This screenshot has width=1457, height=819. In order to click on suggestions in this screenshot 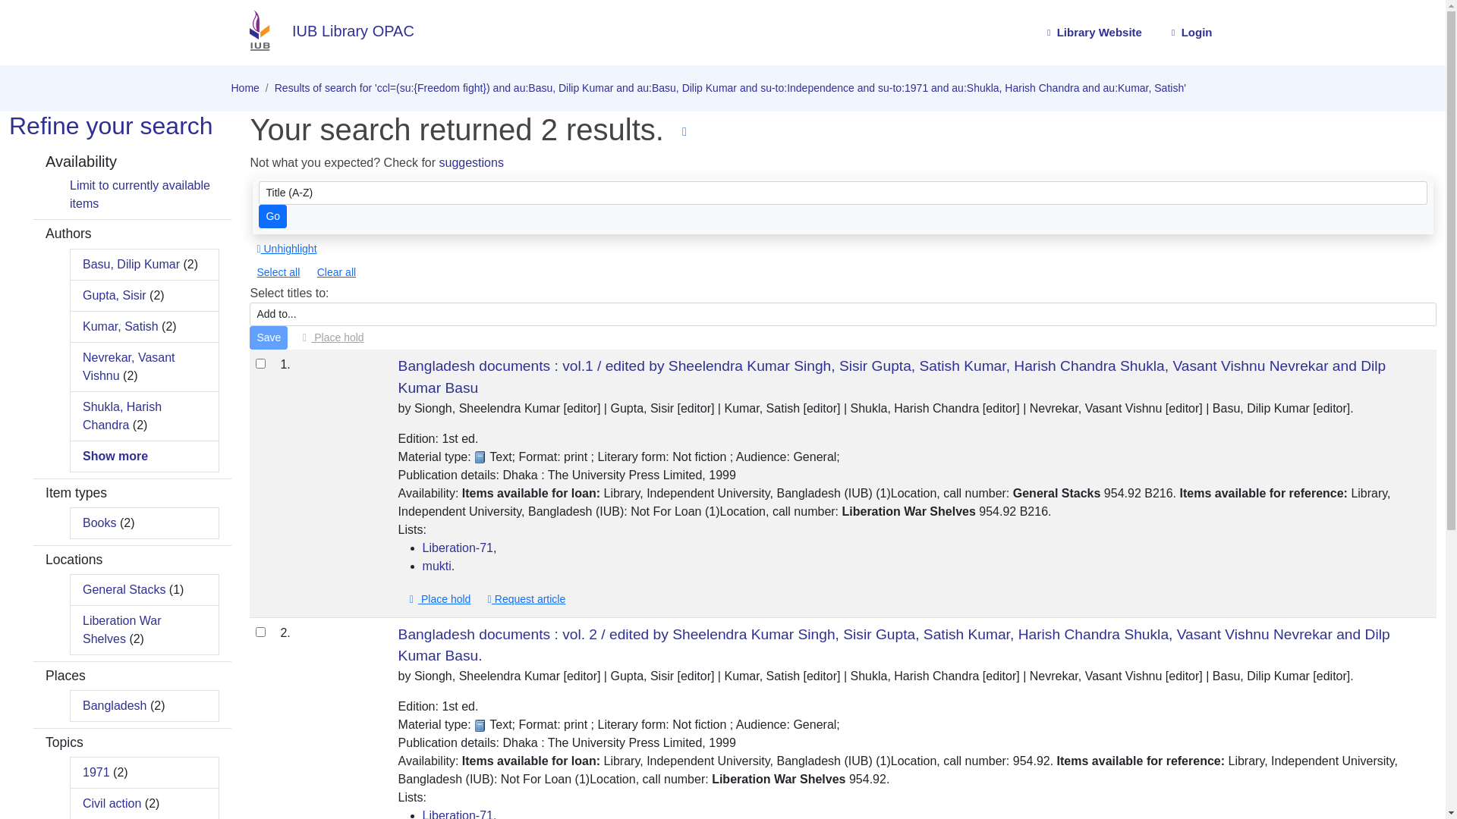, I will do `click(472, 162)`.